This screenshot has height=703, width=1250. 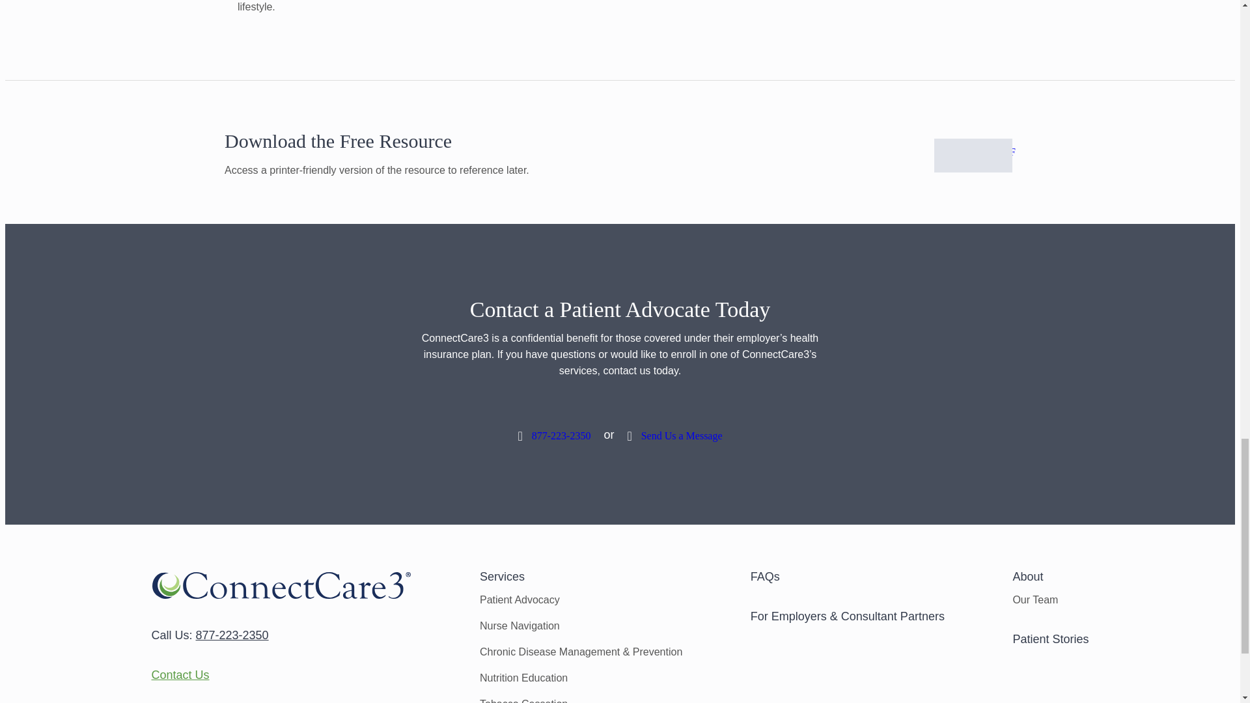 I want to click on Nutrition Education, so click(x=523, y=677).